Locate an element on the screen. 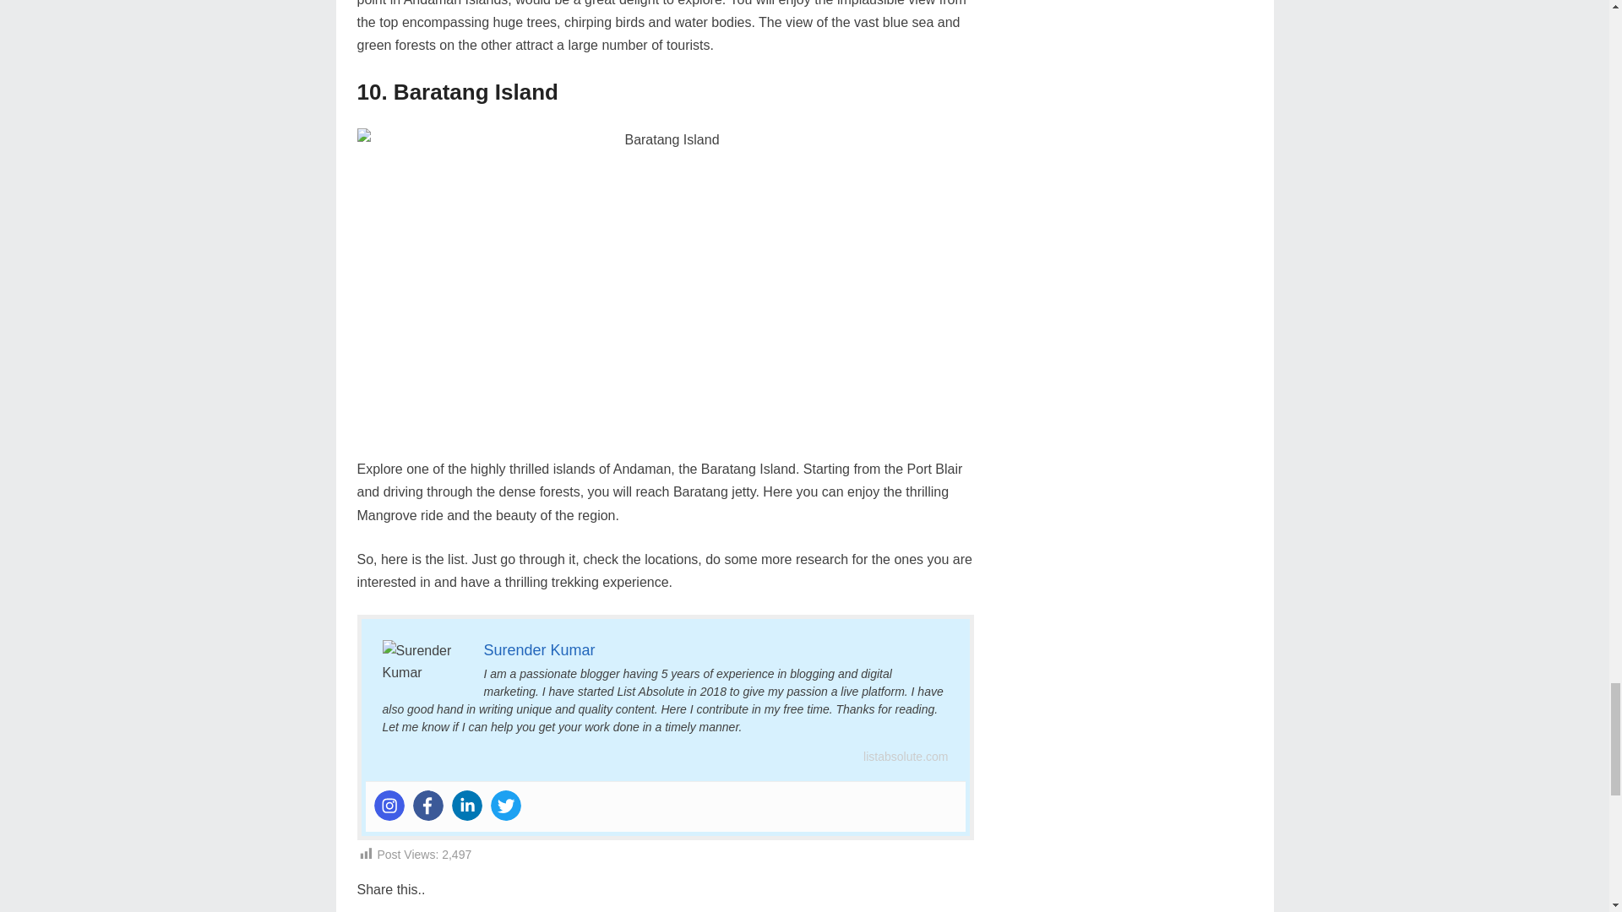 Image resolution: width=1622 pixels, height=912 pixels. Twitter is located at coordinates (505, 806).